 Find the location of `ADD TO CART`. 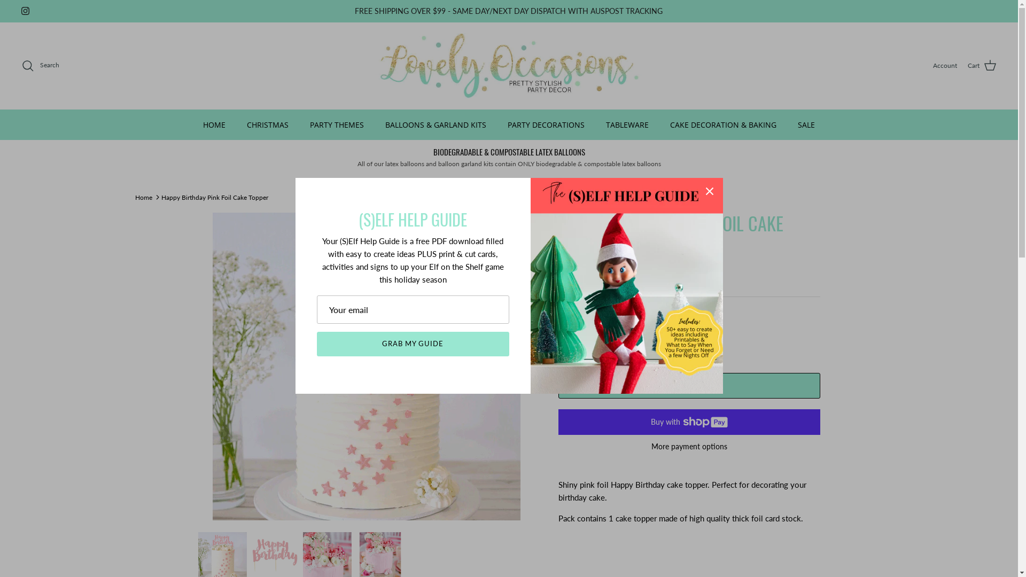

ADD TO CART is located at coordinates (689, 386).